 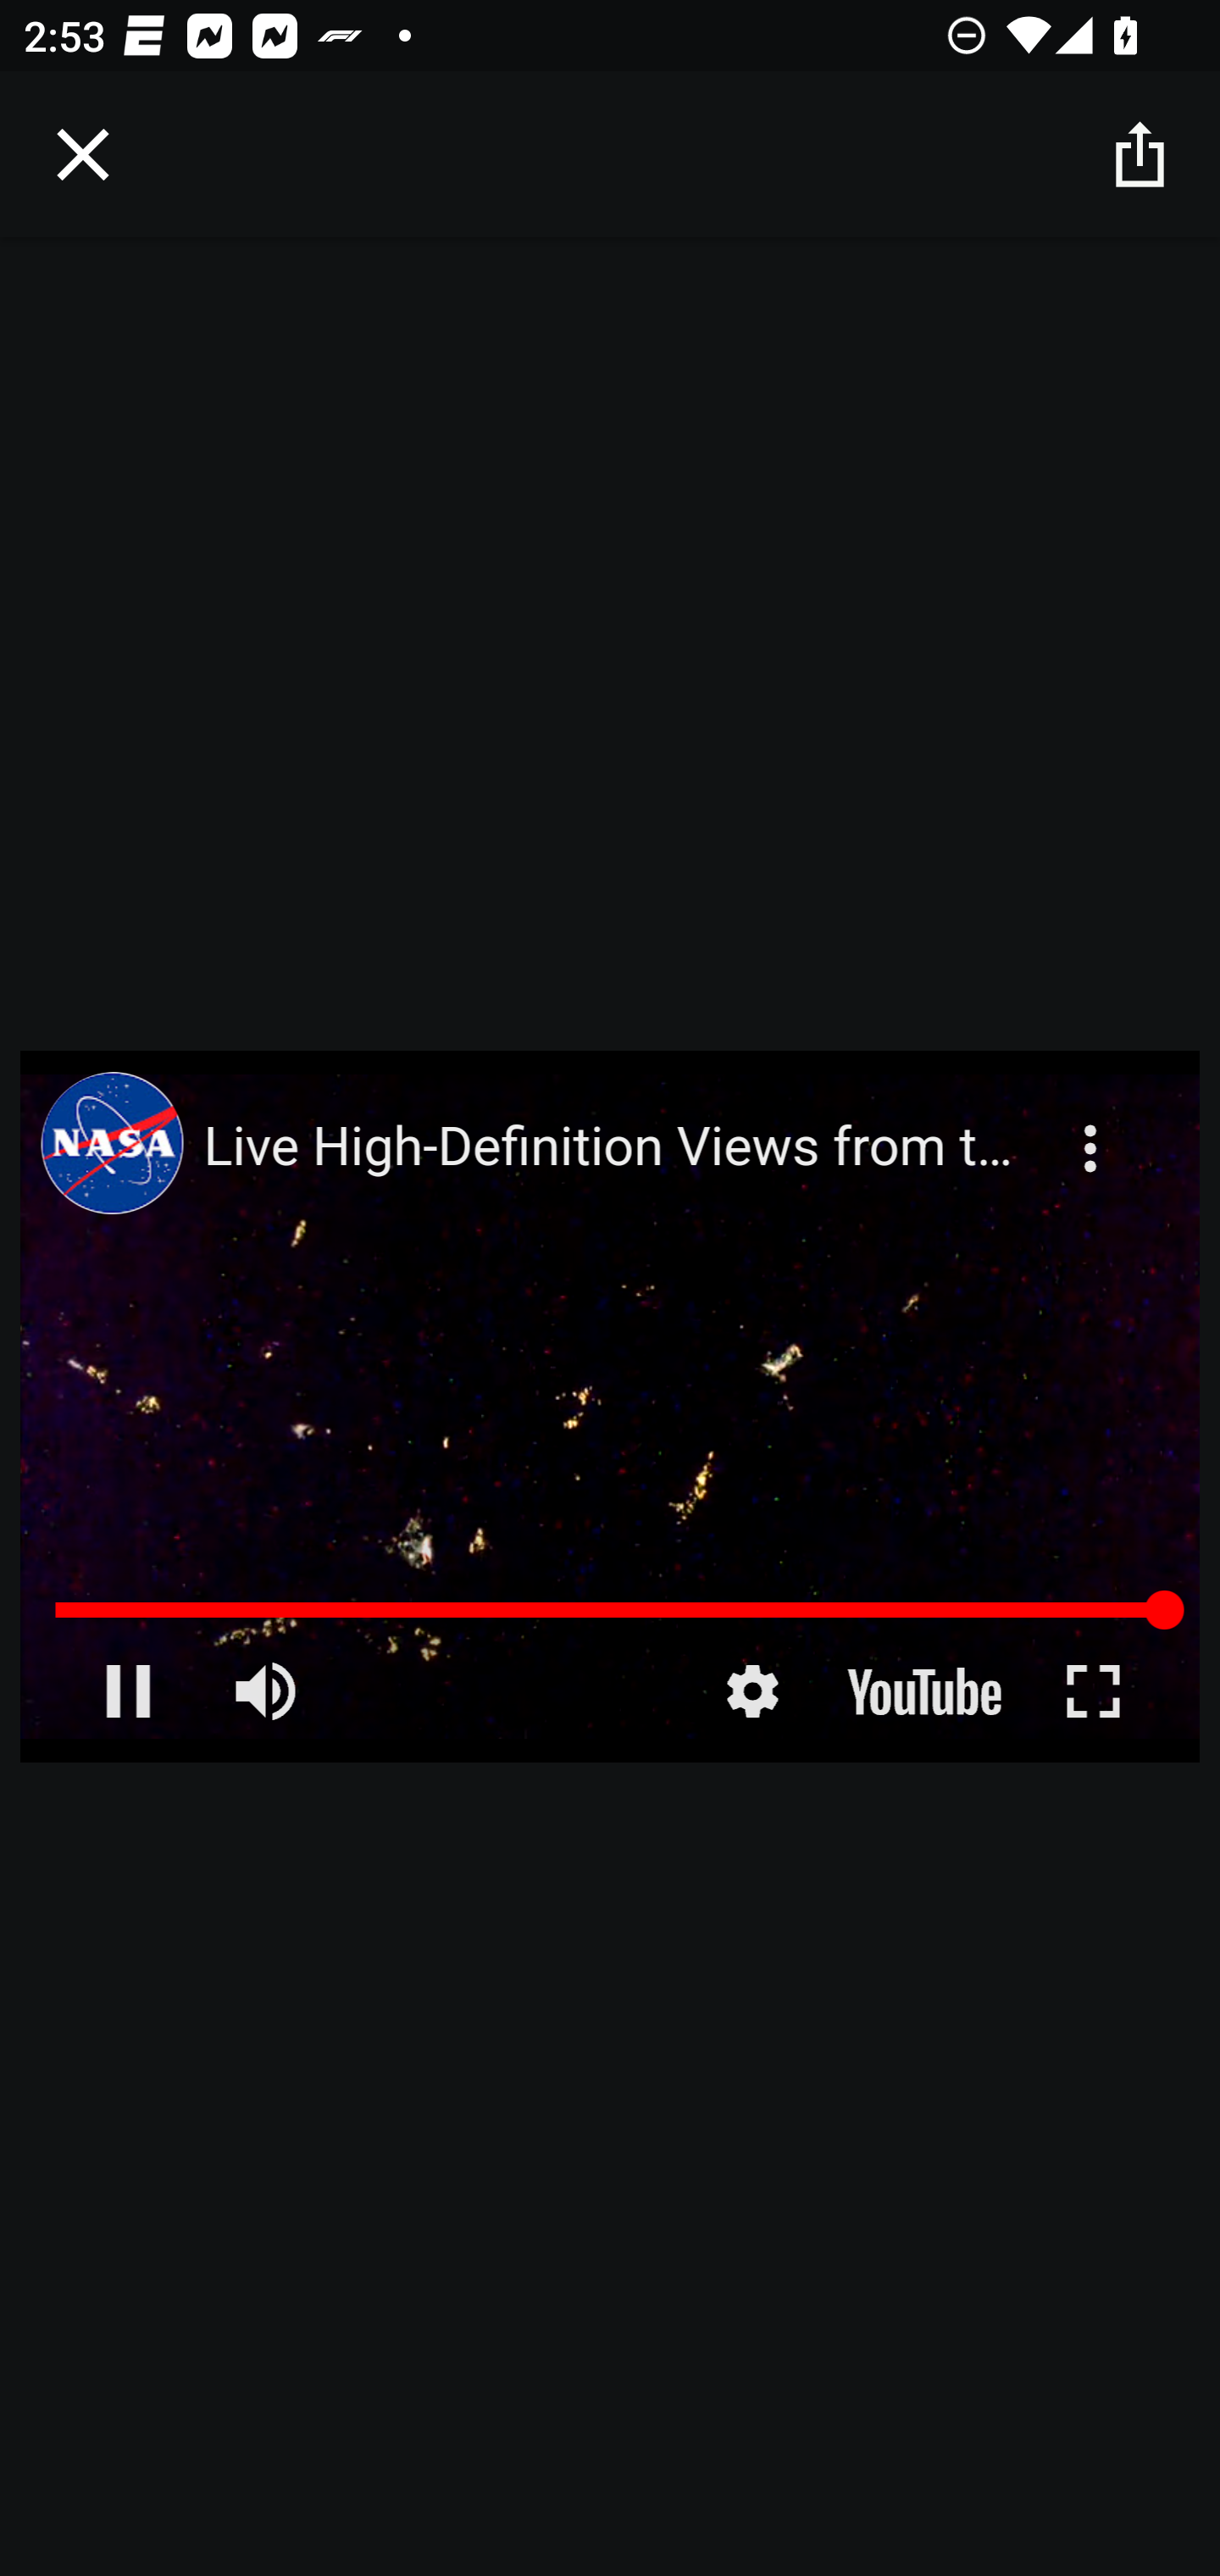 What do you see at coordinates (269, 1692) in the screenshot?
I see `Mute` at bounding box center [269, 1692].